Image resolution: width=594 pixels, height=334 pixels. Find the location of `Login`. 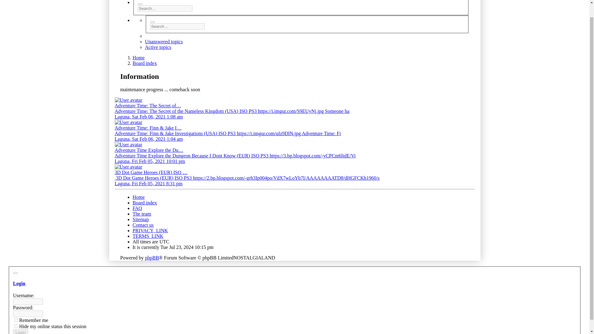

Login is located at coordinates (19, 283).